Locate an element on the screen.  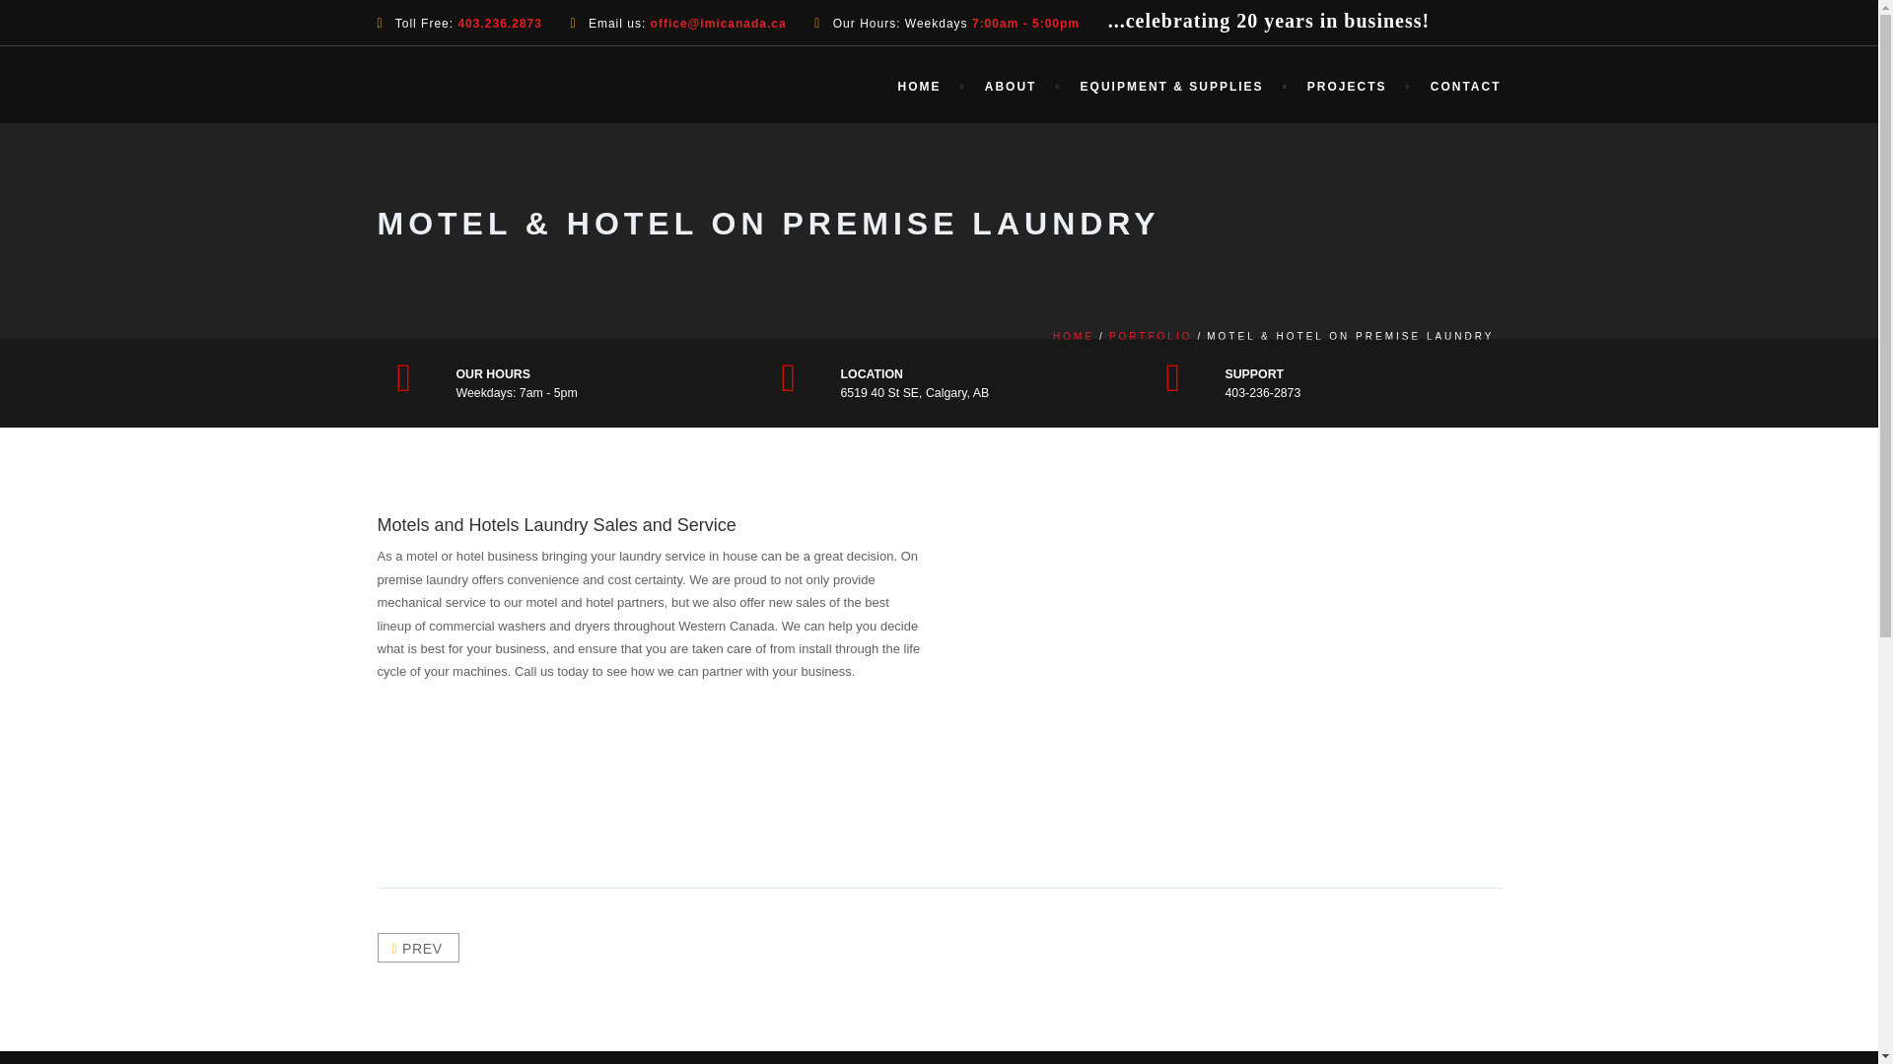
ABOUT is located at coordinates (1013, 86).